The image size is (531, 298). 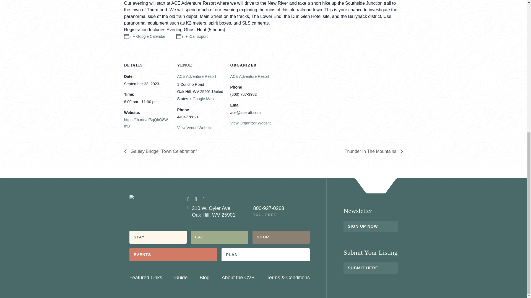 What do you see at coordinates (196, 92) in the screenshot?
I see `West Virginia` at bounding box center [196, 92].